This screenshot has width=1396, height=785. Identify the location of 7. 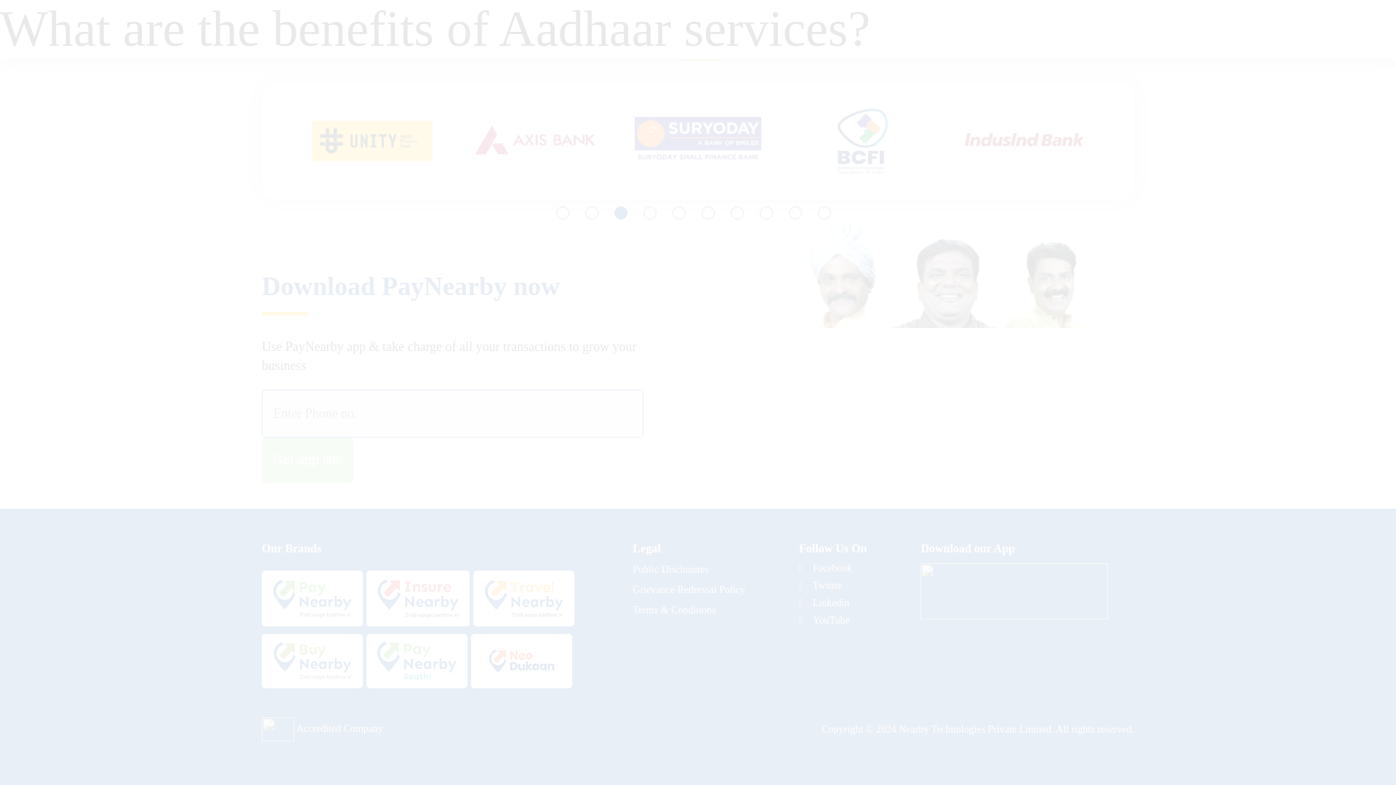
(737, 213).